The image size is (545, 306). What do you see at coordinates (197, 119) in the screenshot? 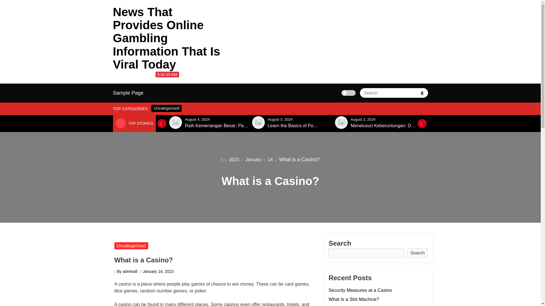
I see `August 4, 2024` at bounding box center [197, 119].